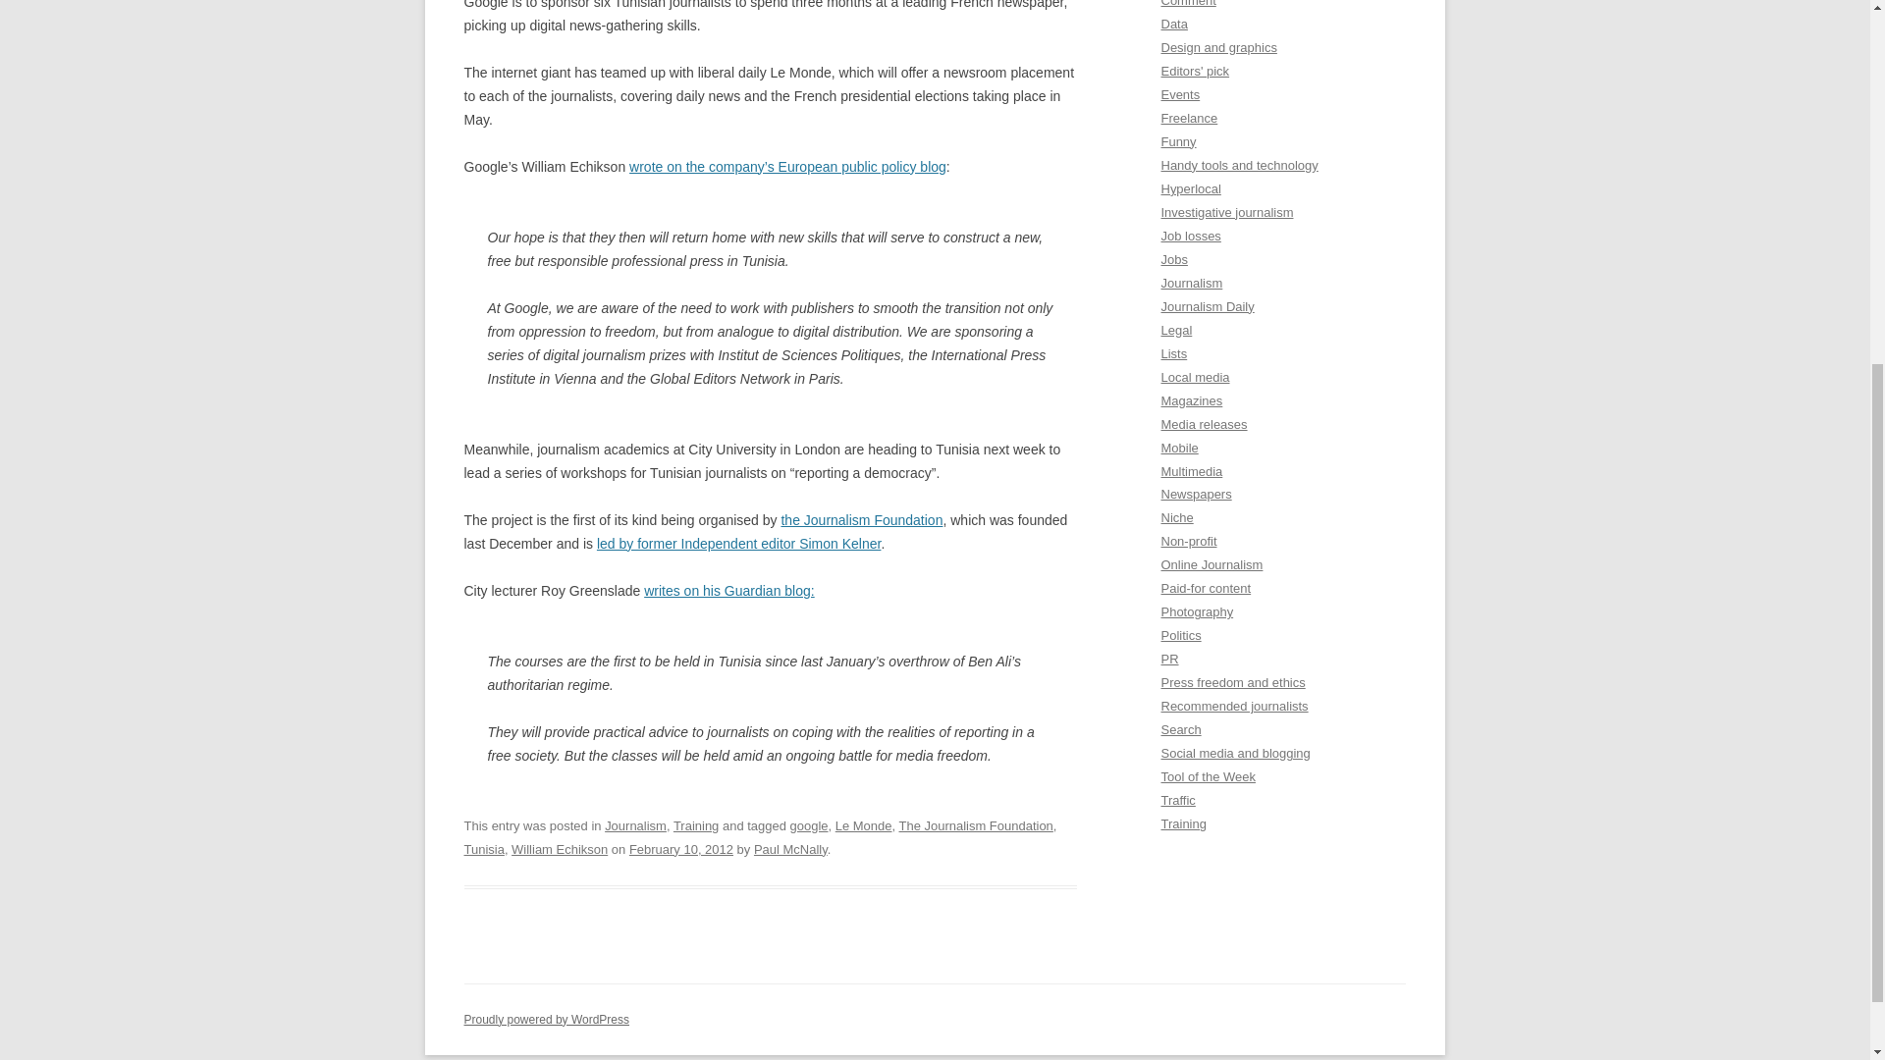 This screenshot has width=1885, height=1060. What do you see at coordinates (483, 848) in the screenshot?
I see `Tunisia` at bounding box center [483, 848].